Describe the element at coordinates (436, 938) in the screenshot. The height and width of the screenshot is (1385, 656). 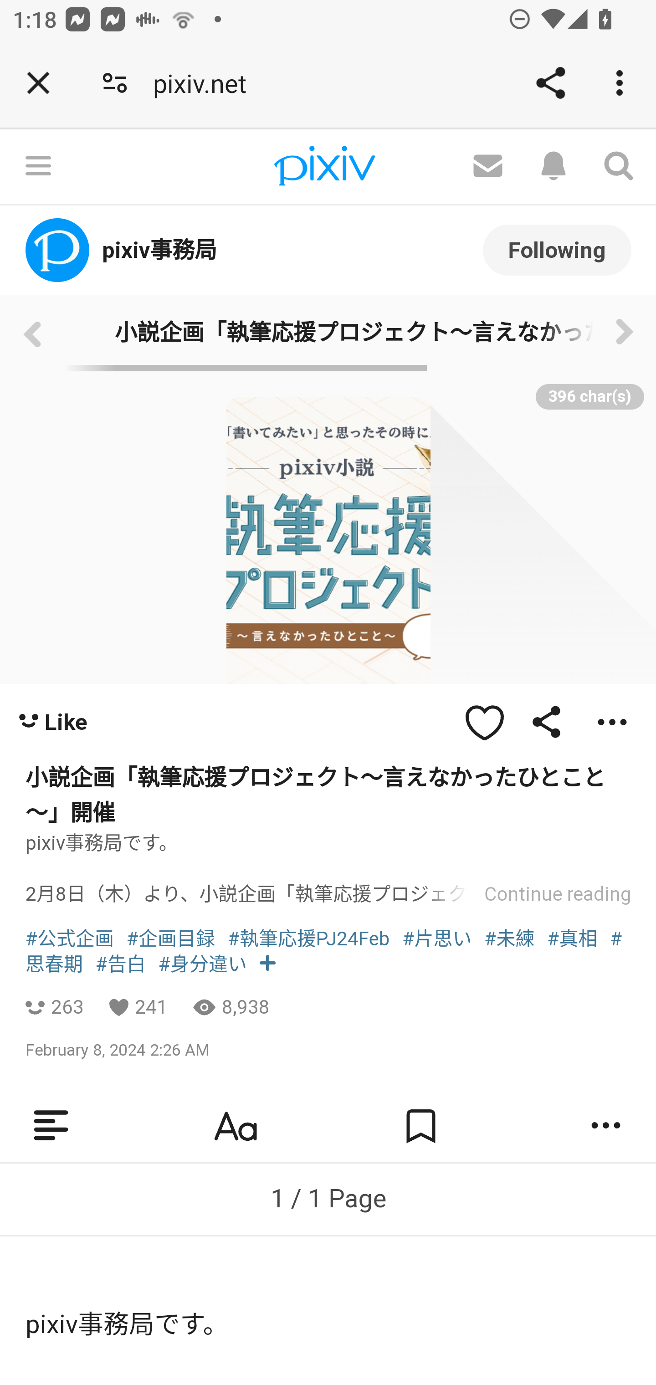
I see `#片思い # 片思い` at that location.